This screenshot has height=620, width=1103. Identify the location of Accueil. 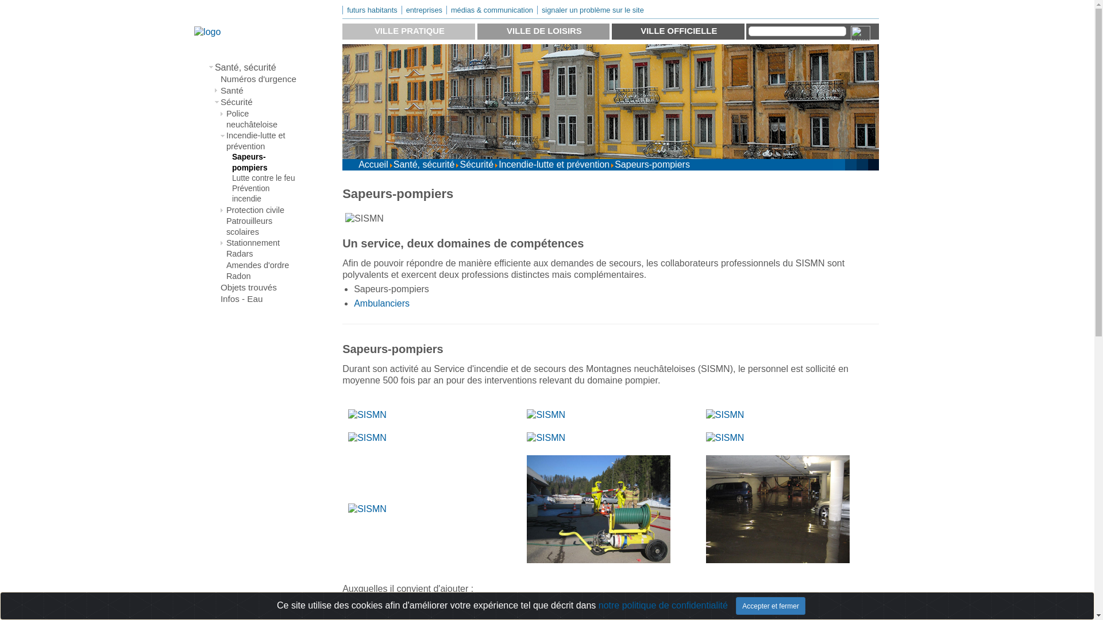
(373, 164).